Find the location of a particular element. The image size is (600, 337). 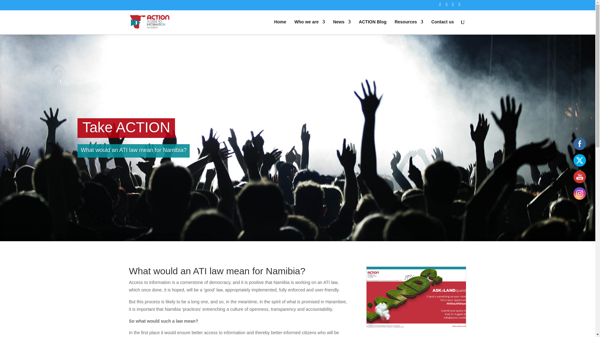

ACTION Blog is located at coordinates (372, 27).